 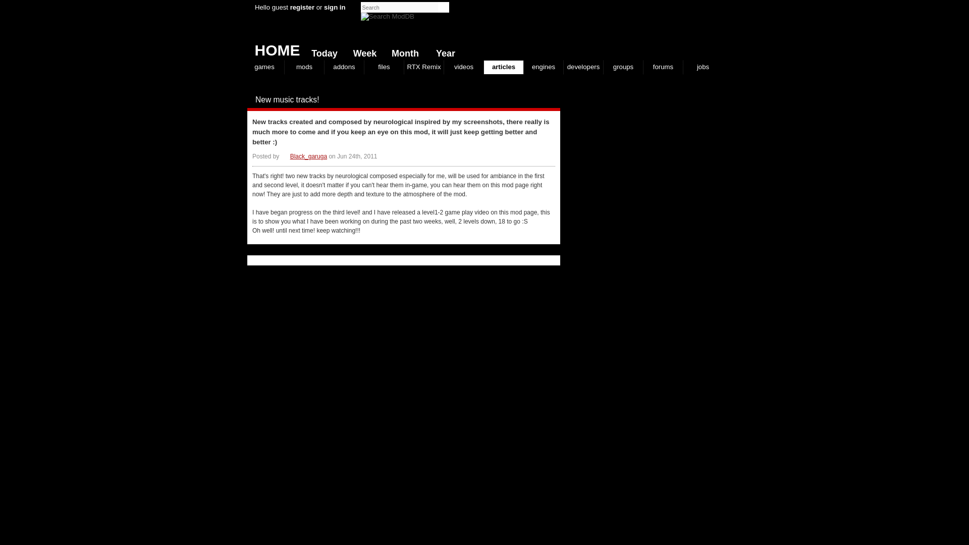 What do you see at coordinates (384, 67) in the screenshot?
I see `files` at bounding box center [384, 67].